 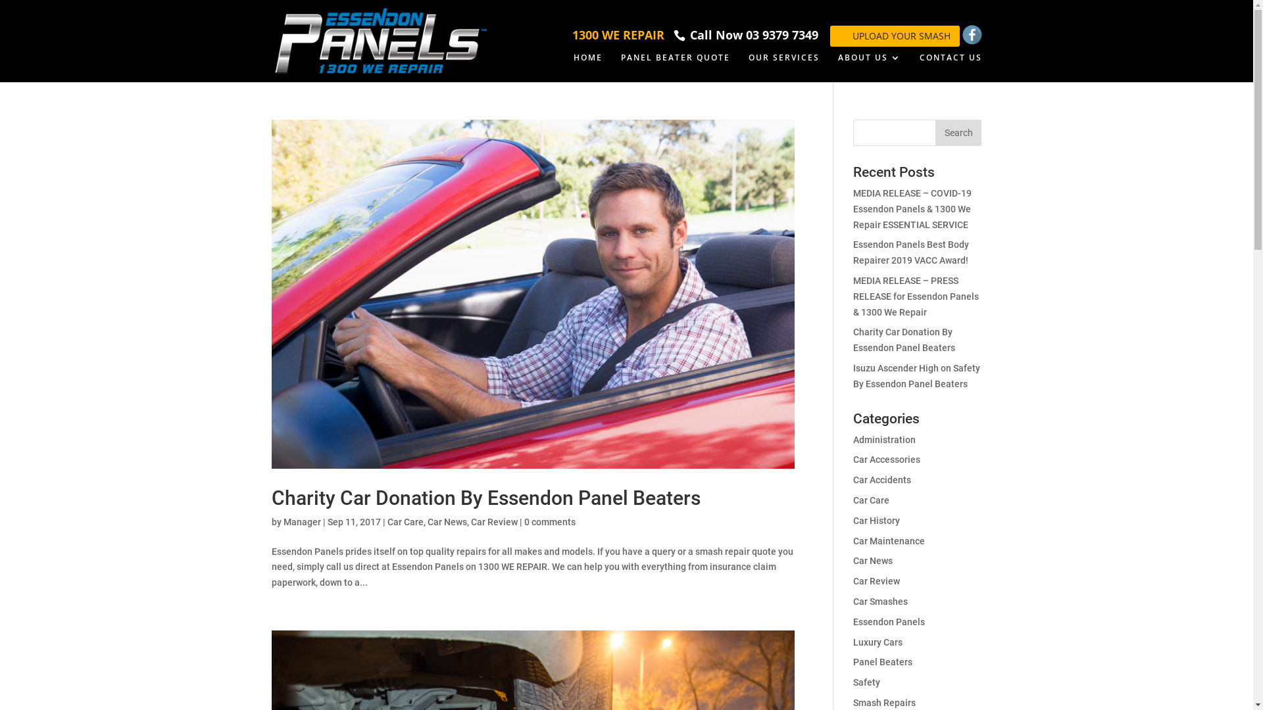 I want to click on Charity Car Donation By Essendon Panel Beaters, so click(x=904, y=340).